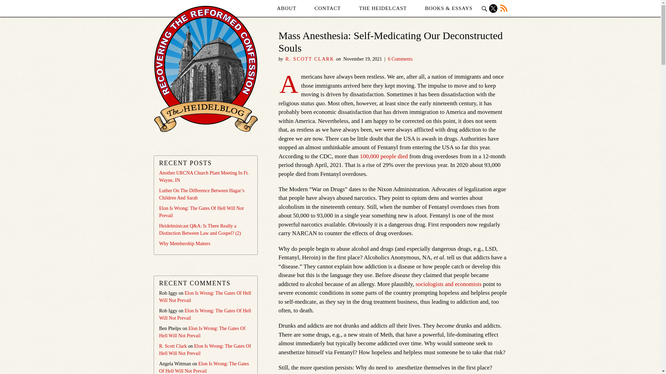 The image size is (666, 374). Describe the element at coordinates (400, 59) in the screenshot. I see `6 Comments` at that location.